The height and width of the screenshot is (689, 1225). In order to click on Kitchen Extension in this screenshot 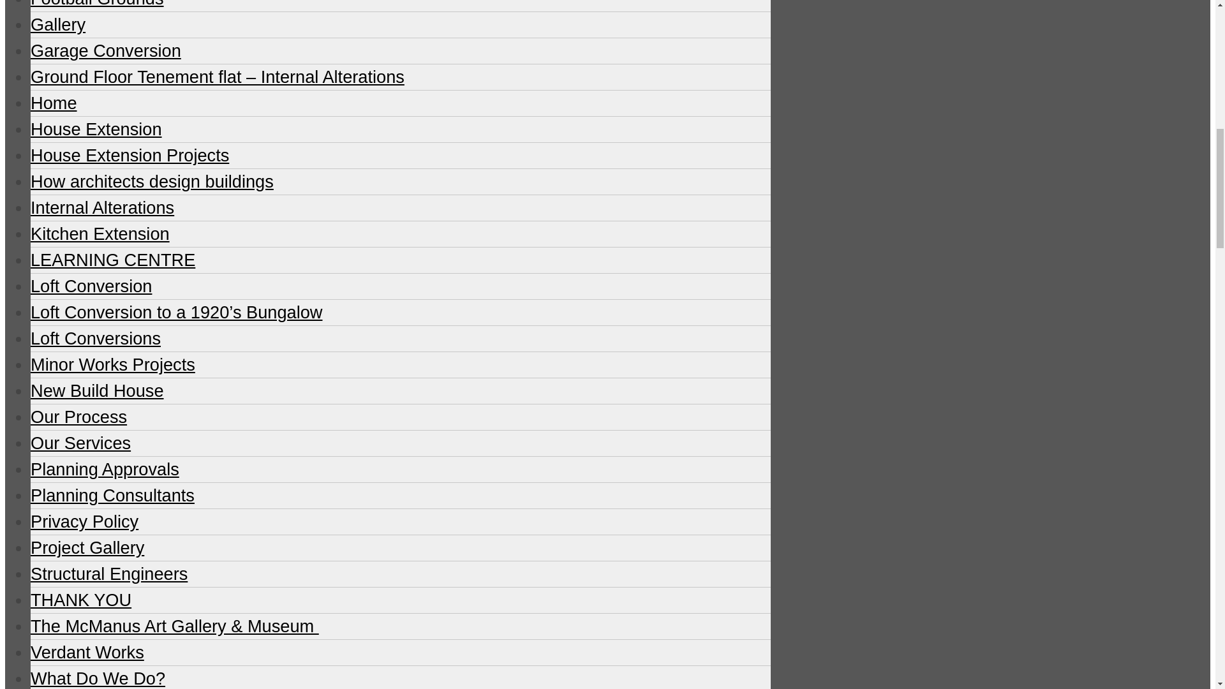, I will do `click(100, 233)`.